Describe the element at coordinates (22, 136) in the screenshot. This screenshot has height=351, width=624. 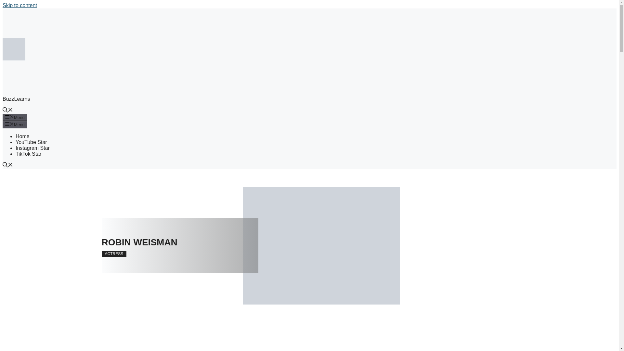
I see `Home` at that location.